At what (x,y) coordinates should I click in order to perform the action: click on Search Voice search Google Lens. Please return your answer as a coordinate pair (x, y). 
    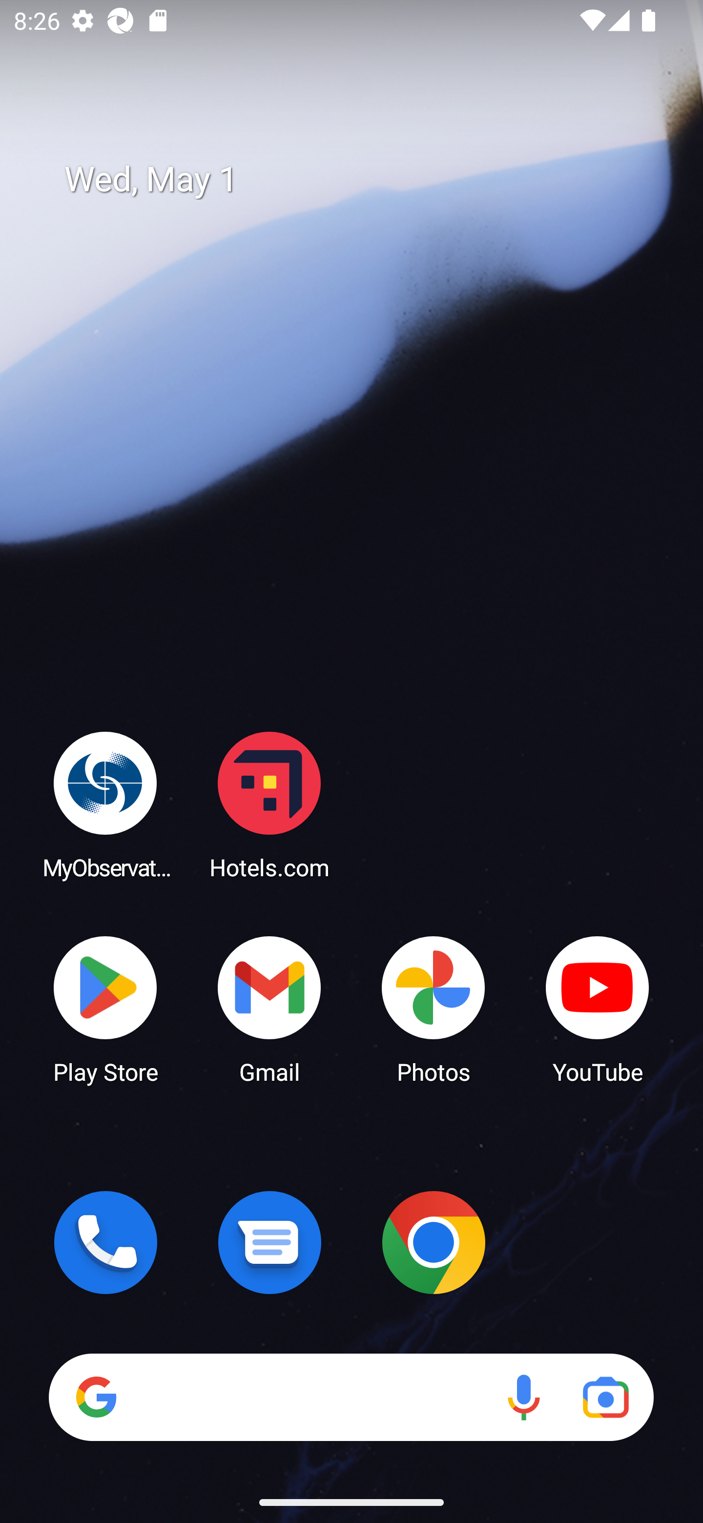
    Looking at the image, I should click on (351, 1397).